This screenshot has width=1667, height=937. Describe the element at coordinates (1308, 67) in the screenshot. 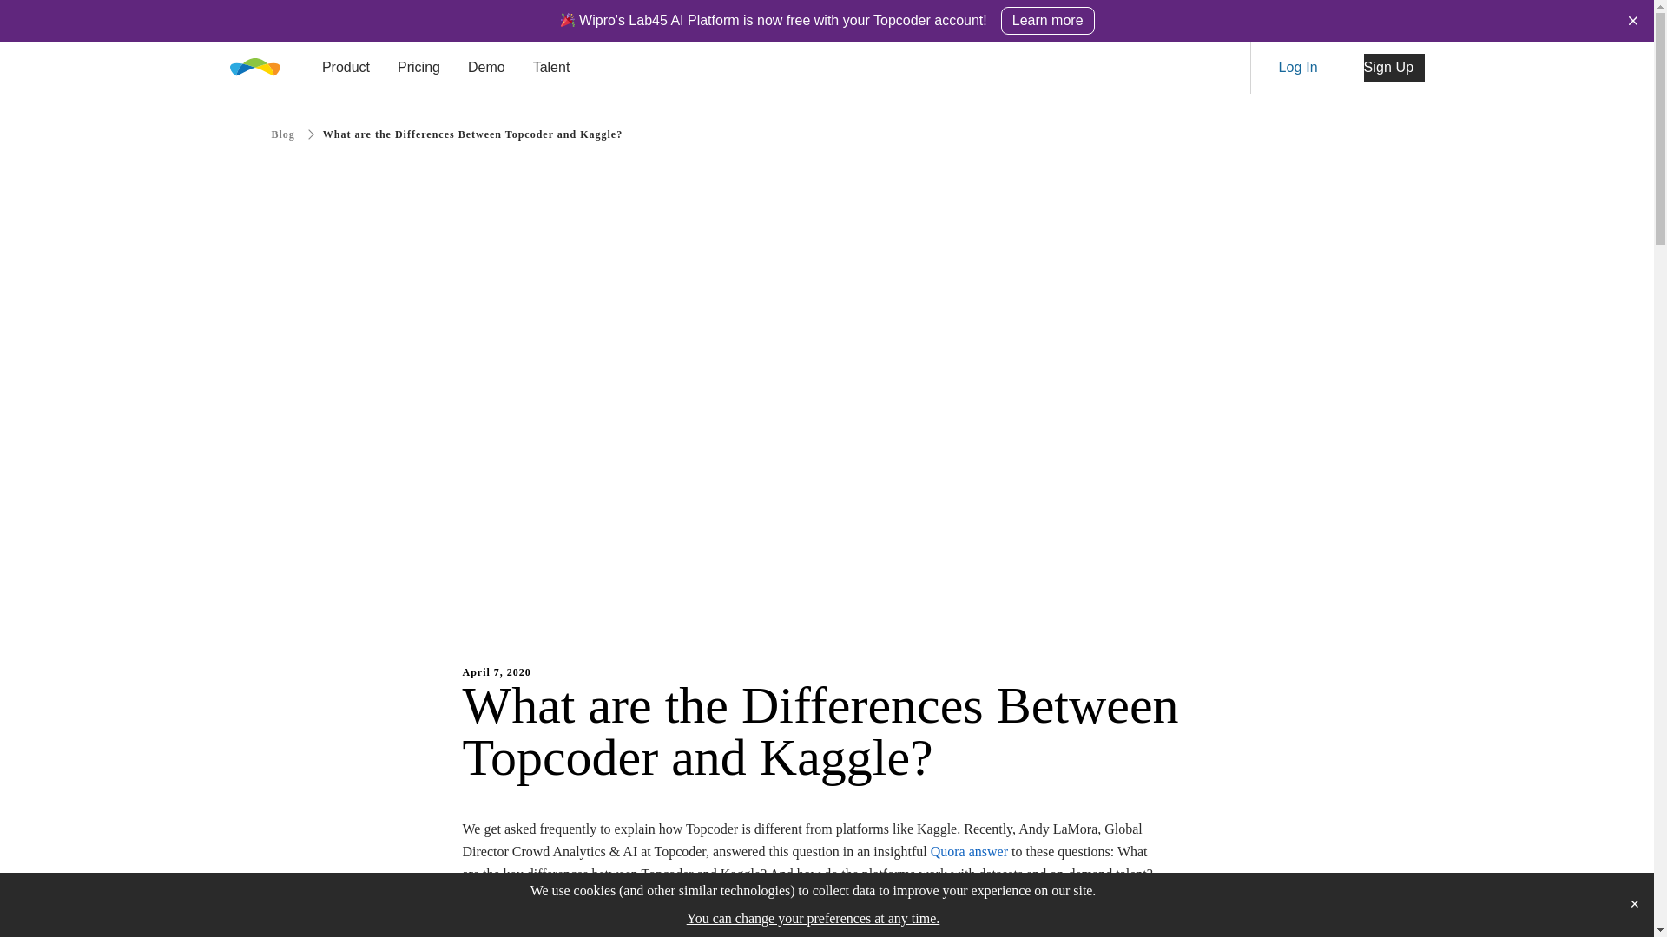

I see `Log In` at that location.